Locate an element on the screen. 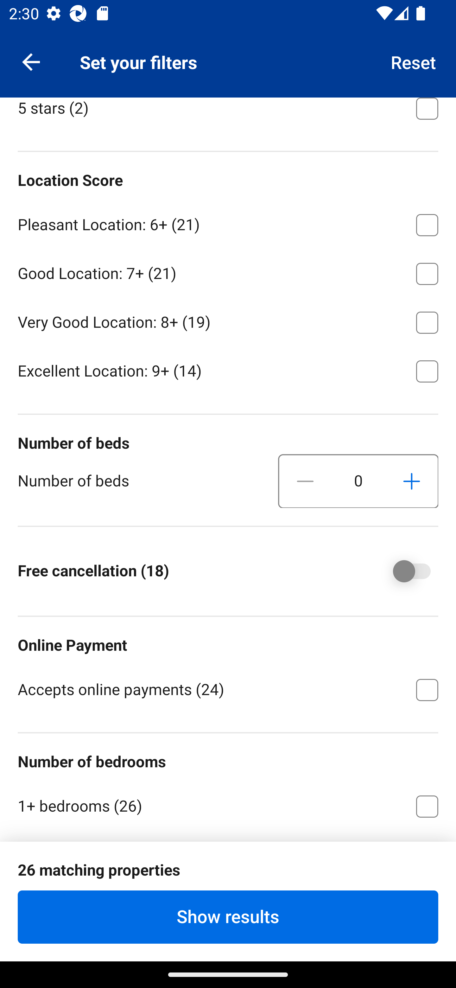 The height and width of the screenshot is (988, 456). Very Good Location: 8+ ⁦(19) is located at coordinates (228, 320).